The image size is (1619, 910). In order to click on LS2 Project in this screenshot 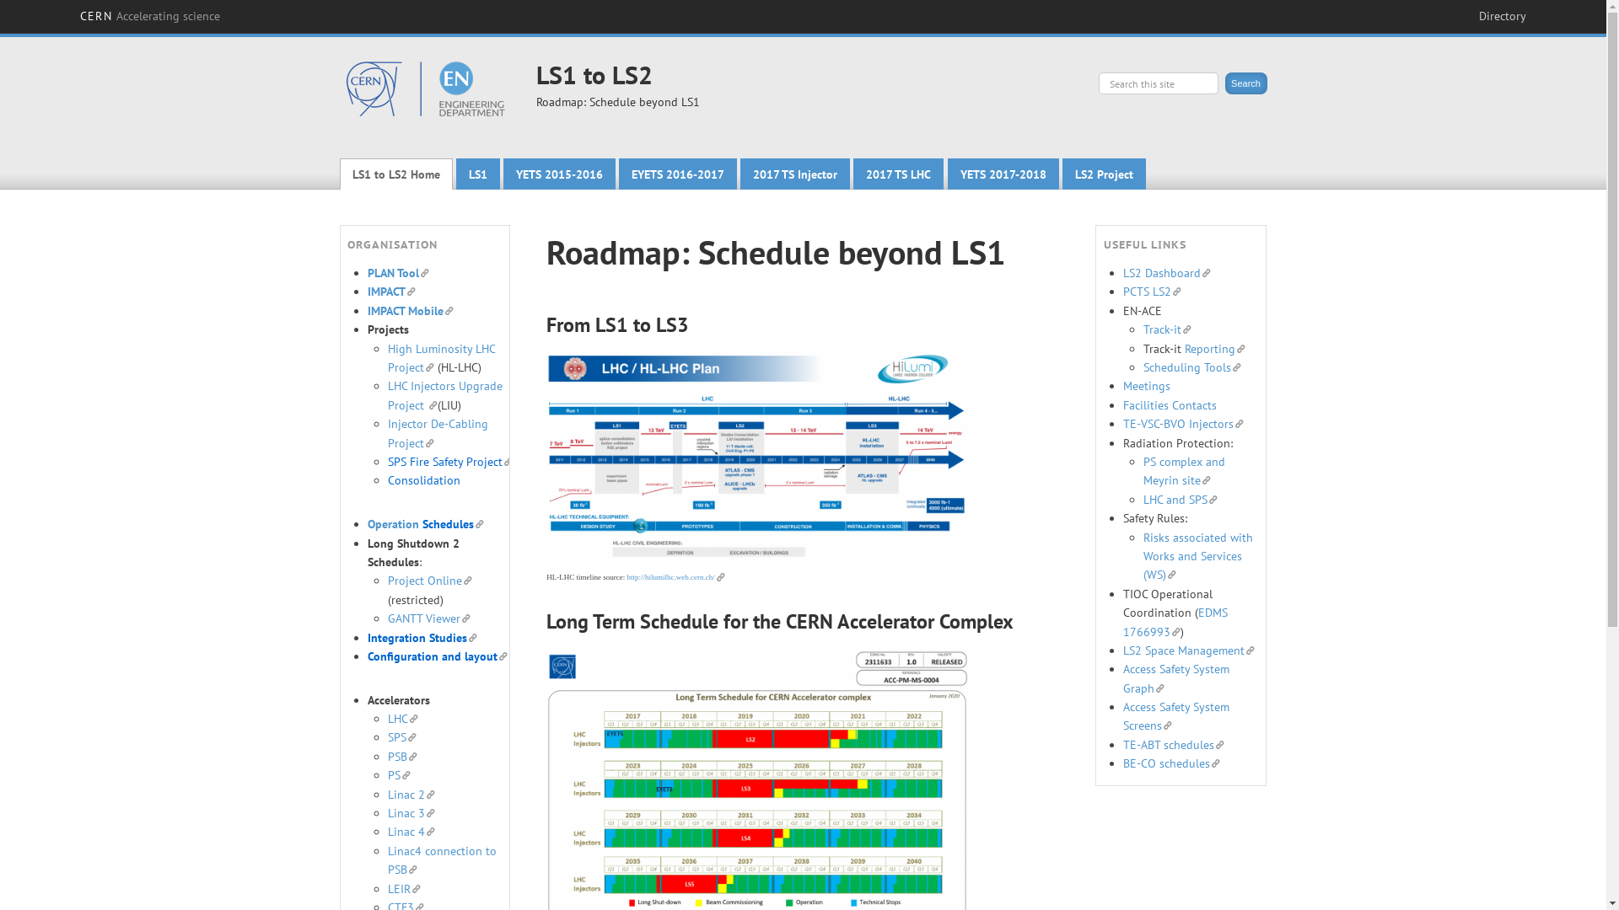, I will do `click(1105, 174)`.